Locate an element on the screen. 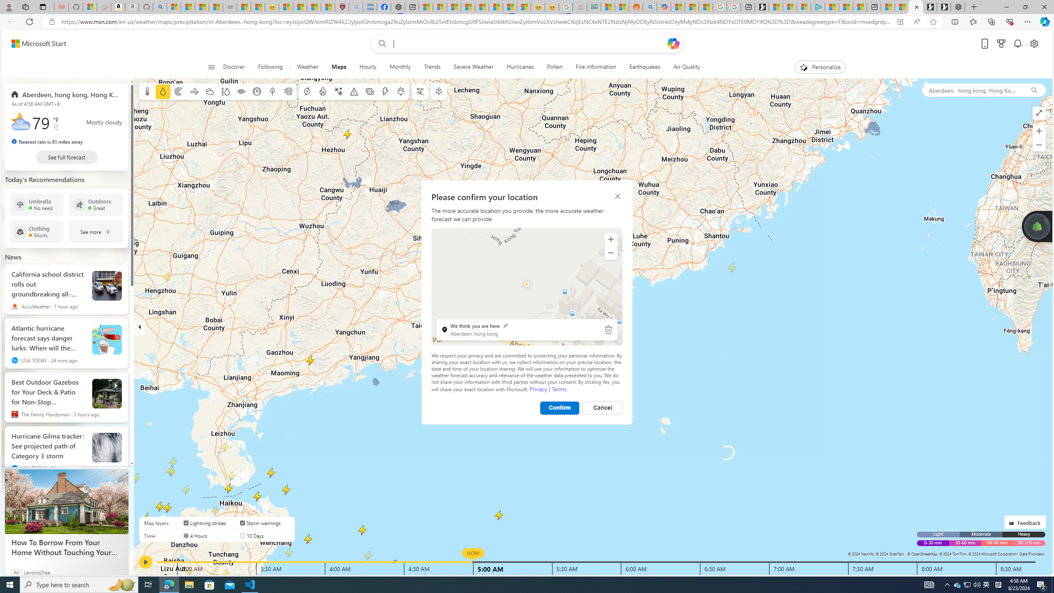 The height and width of the screenshot is (593, 1054). Class: button-glyph is located at coordinates (212, 67).